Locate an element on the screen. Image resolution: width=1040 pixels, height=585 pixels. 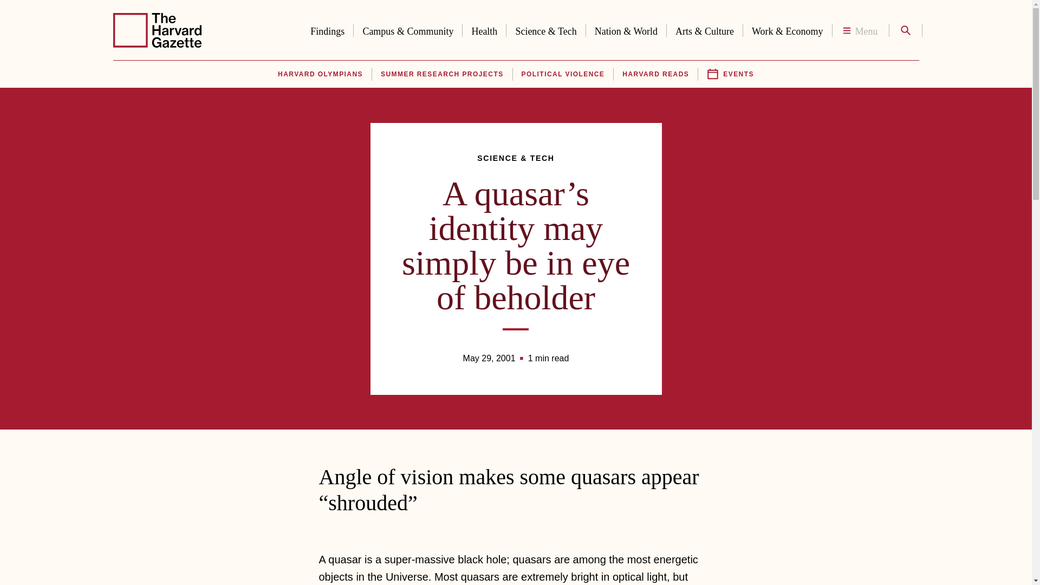
Menu is located at coordinates (860, 30).